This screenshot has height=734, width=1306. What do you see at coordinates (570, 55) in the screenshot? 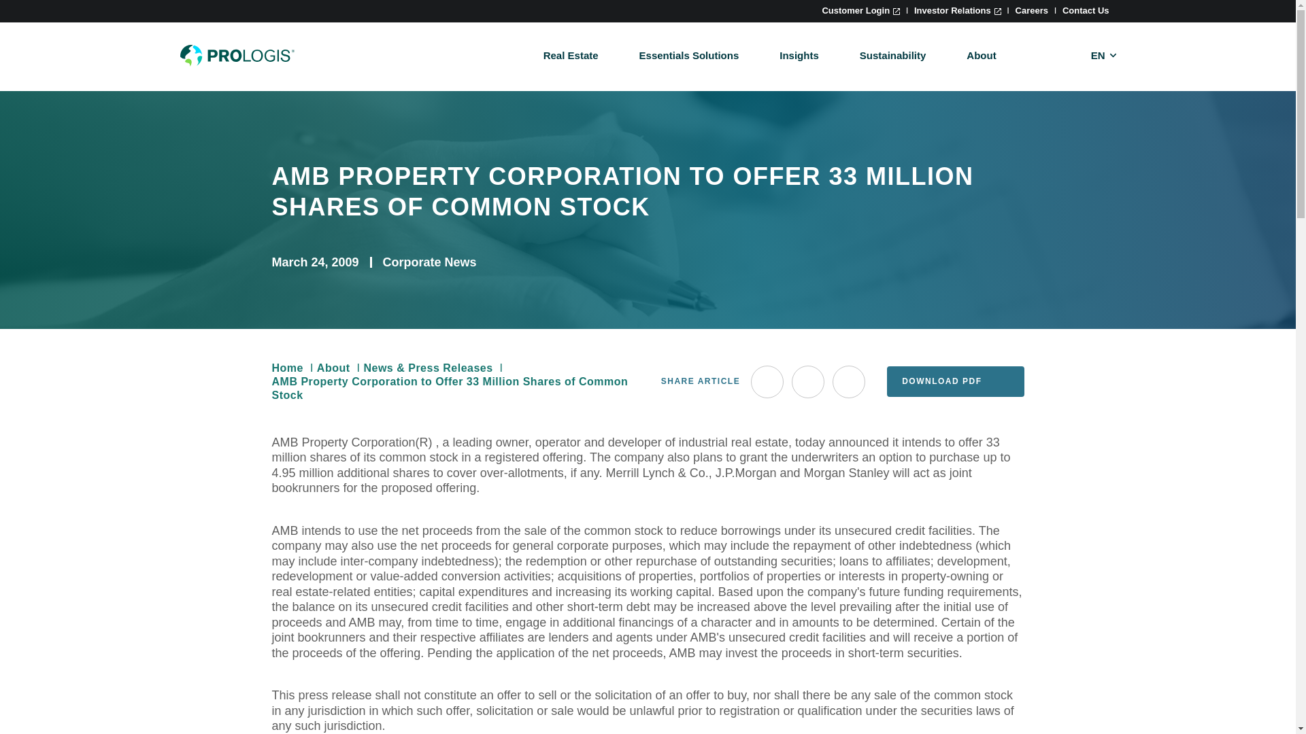
I see `Real Estate` at bounding box center [570, 55].